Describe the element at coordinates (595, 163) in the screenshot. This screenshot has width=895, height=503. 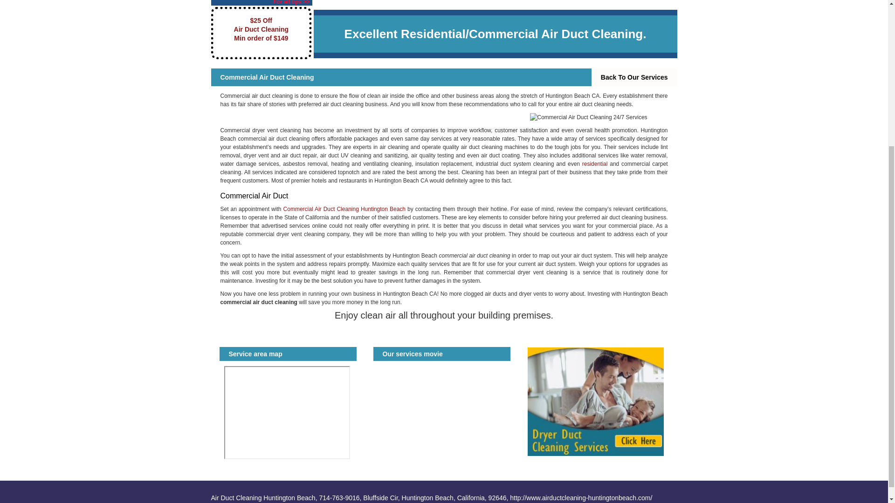
I see `residential` at that location.